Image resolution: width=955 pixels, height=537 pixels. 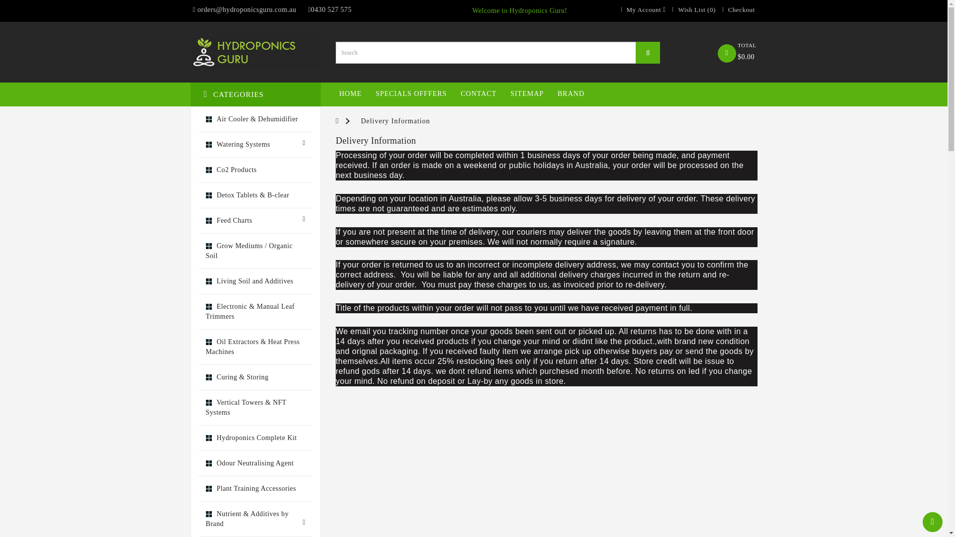 I want to click on Checkout, so click(x=736, y=9).